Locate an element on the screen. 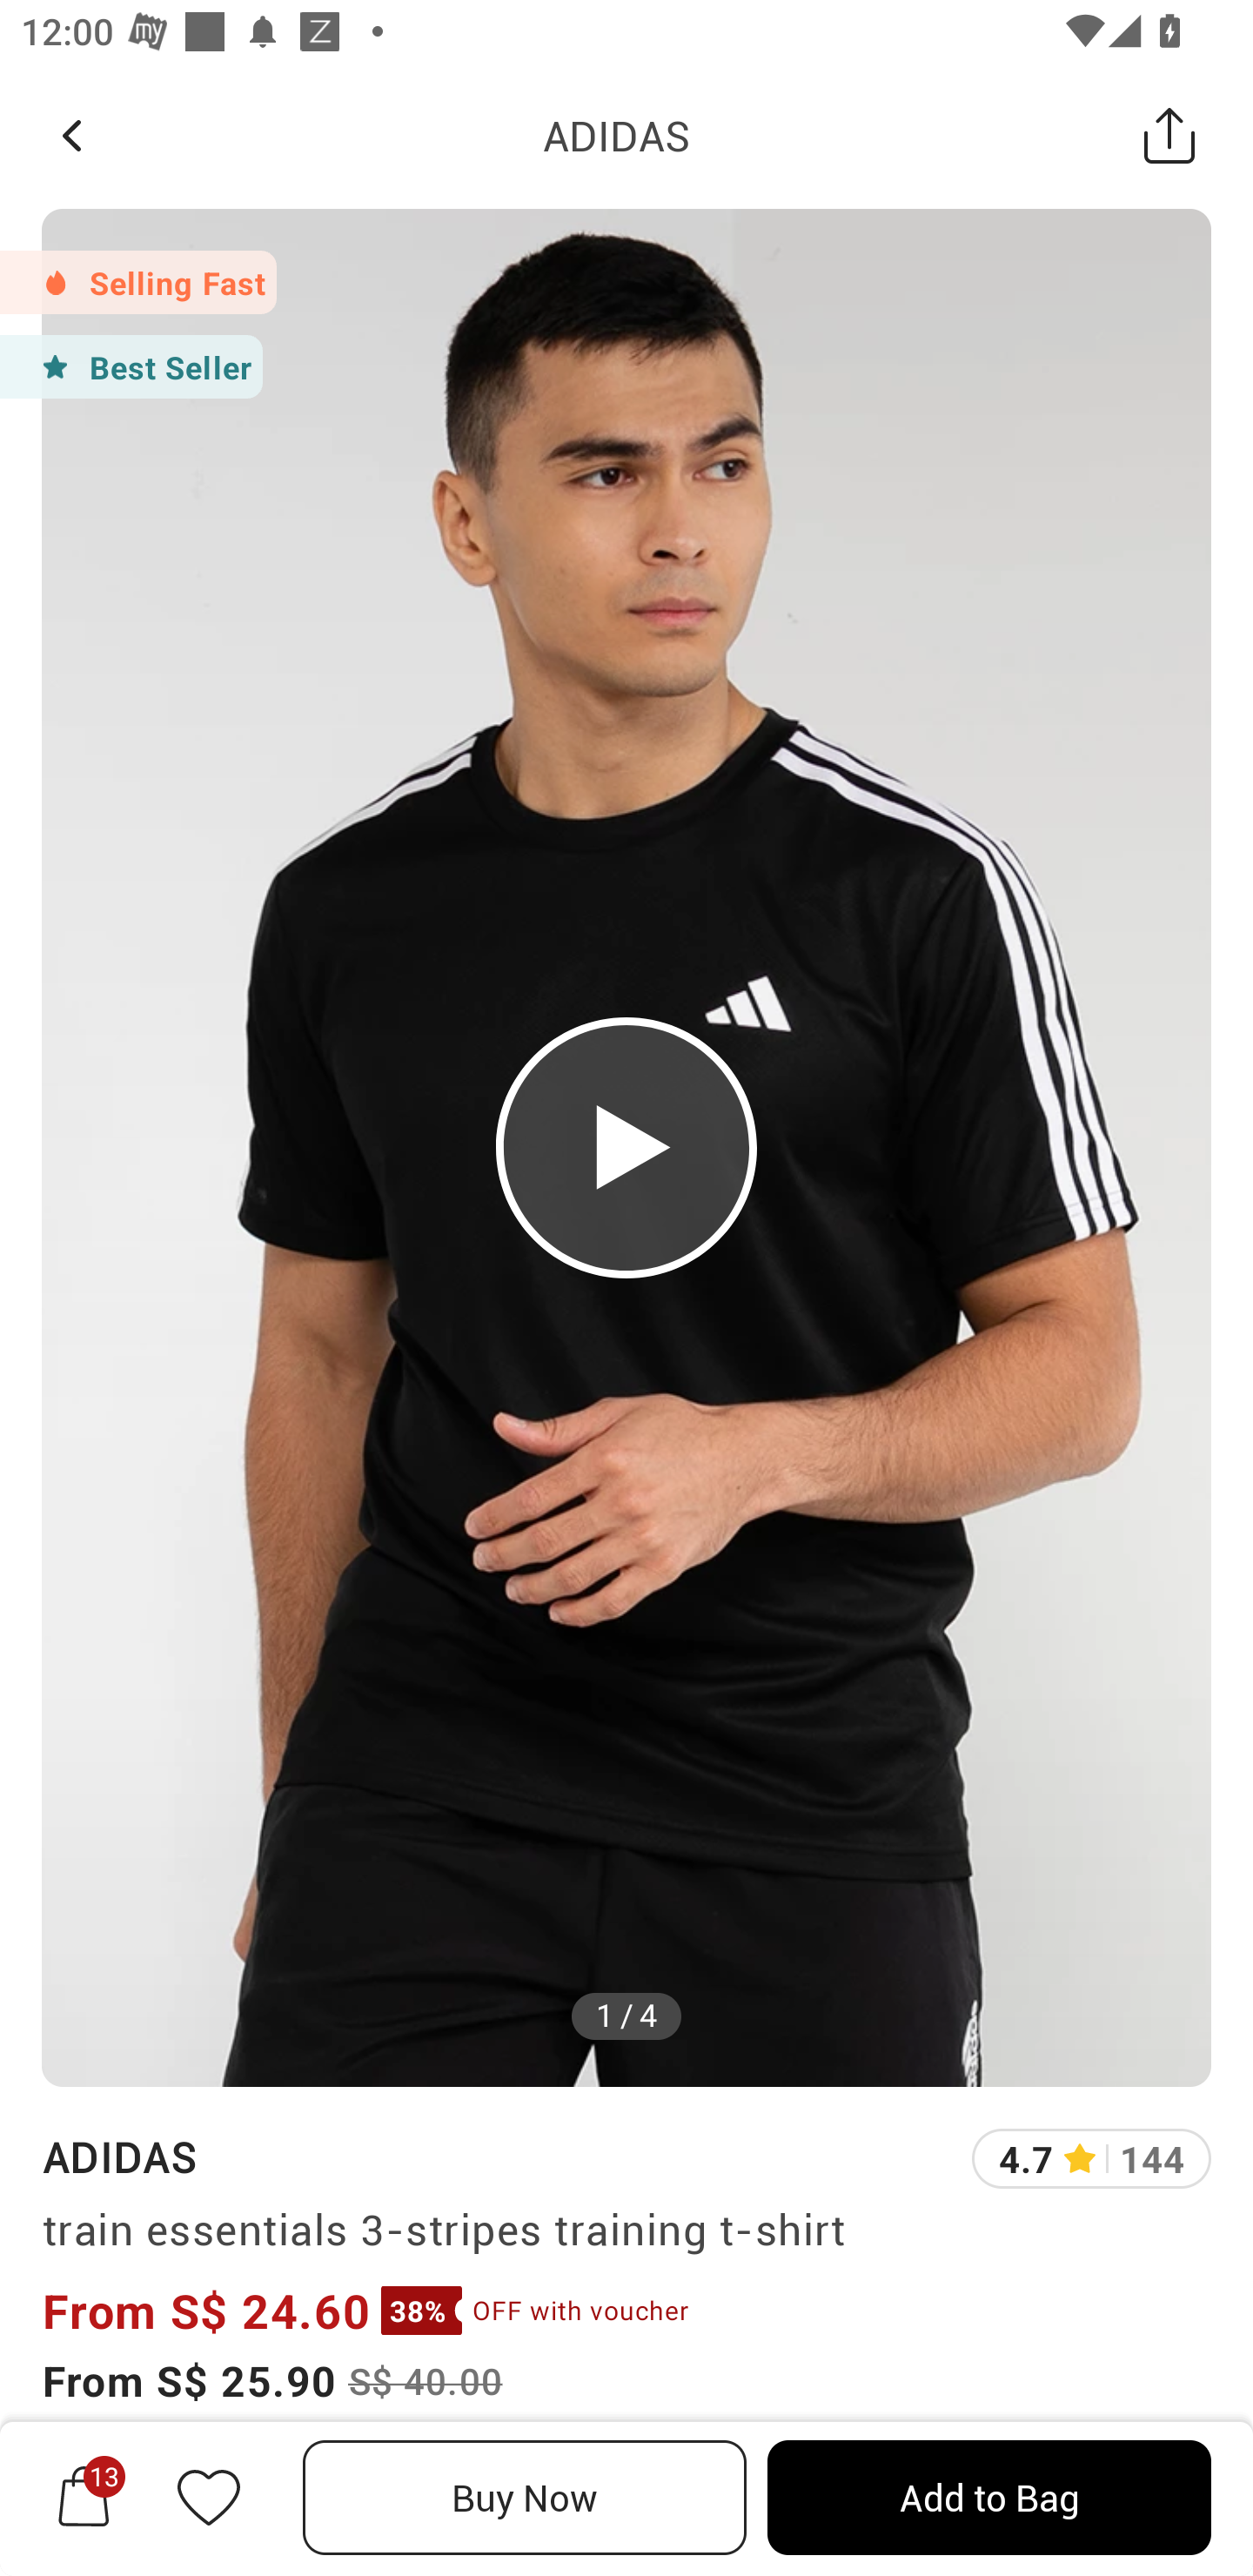  ADIDAS is located at coordinates (616, 135).